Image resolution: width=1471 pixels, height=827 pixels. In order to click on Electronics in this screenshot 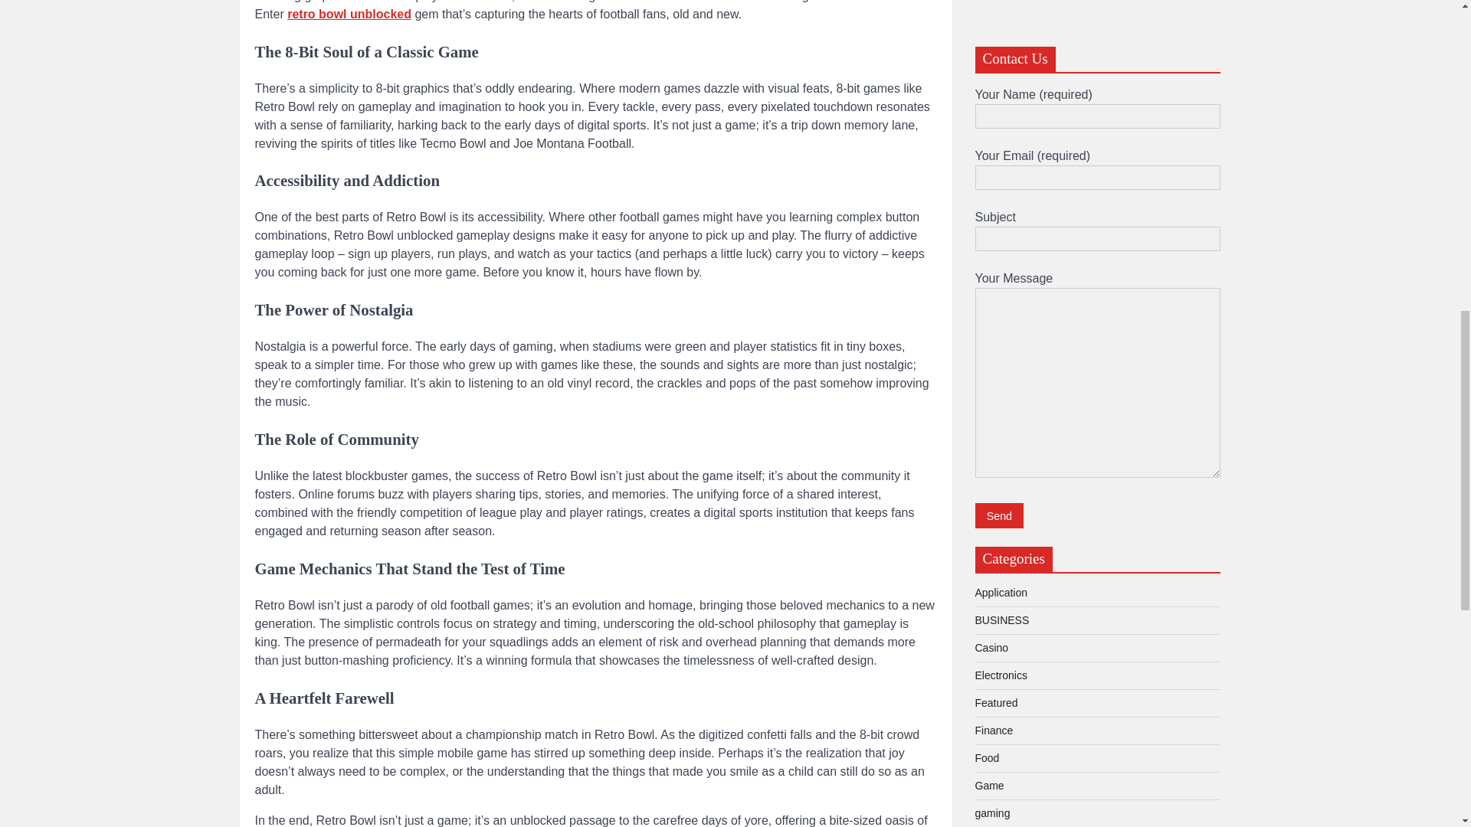, I will do `click(1001, 7)`.